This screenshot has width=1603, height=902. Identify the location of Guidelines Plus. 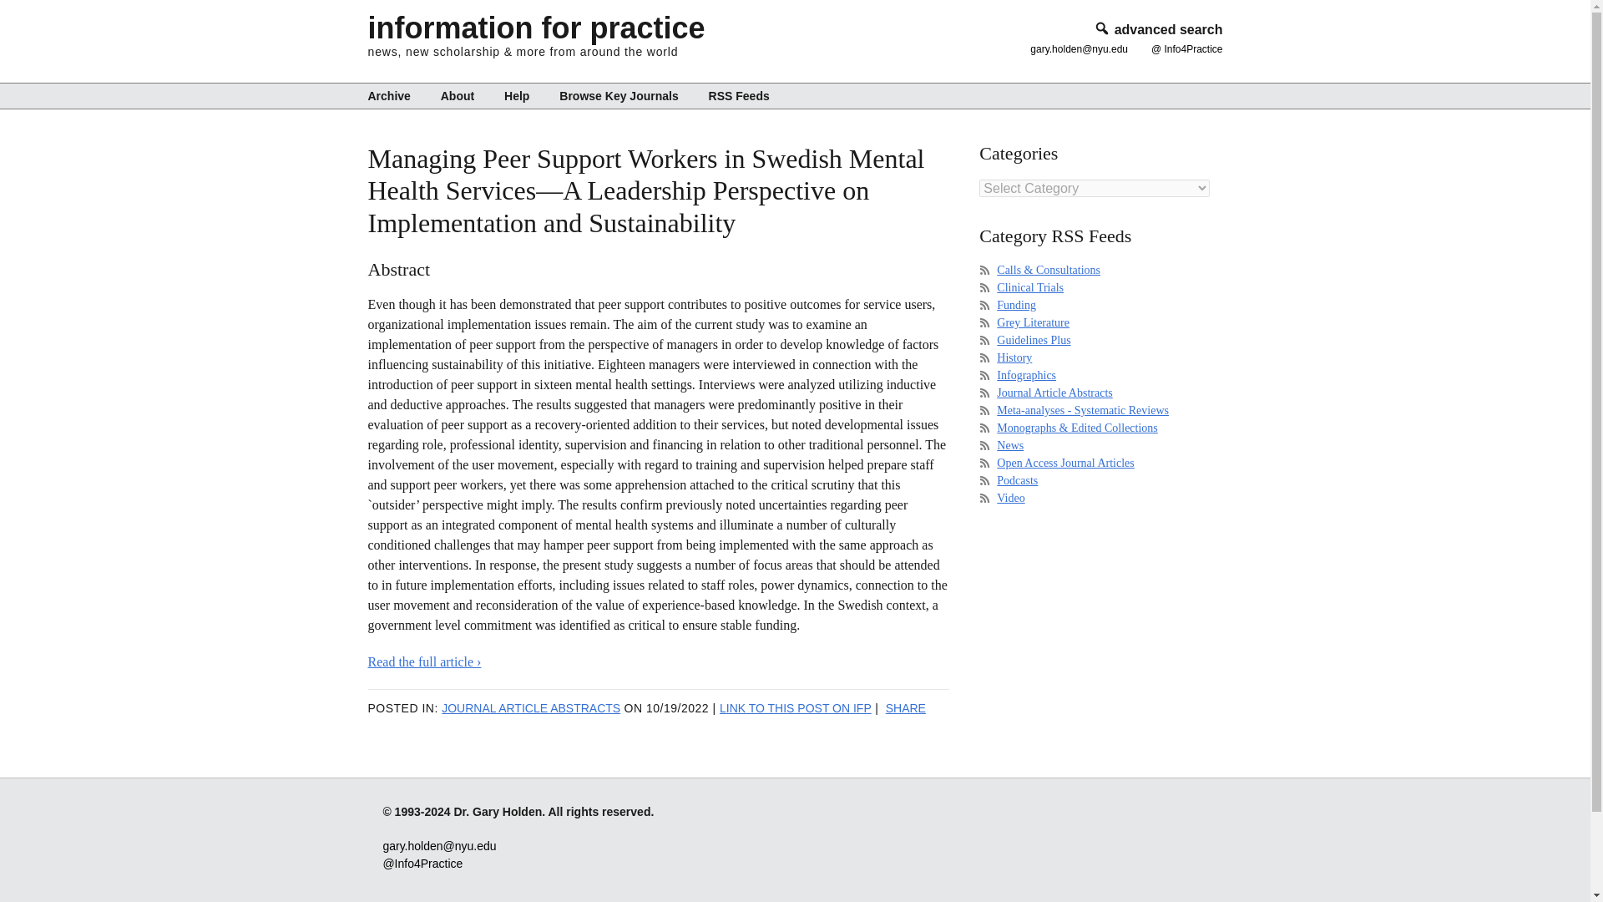
(1034, 339).